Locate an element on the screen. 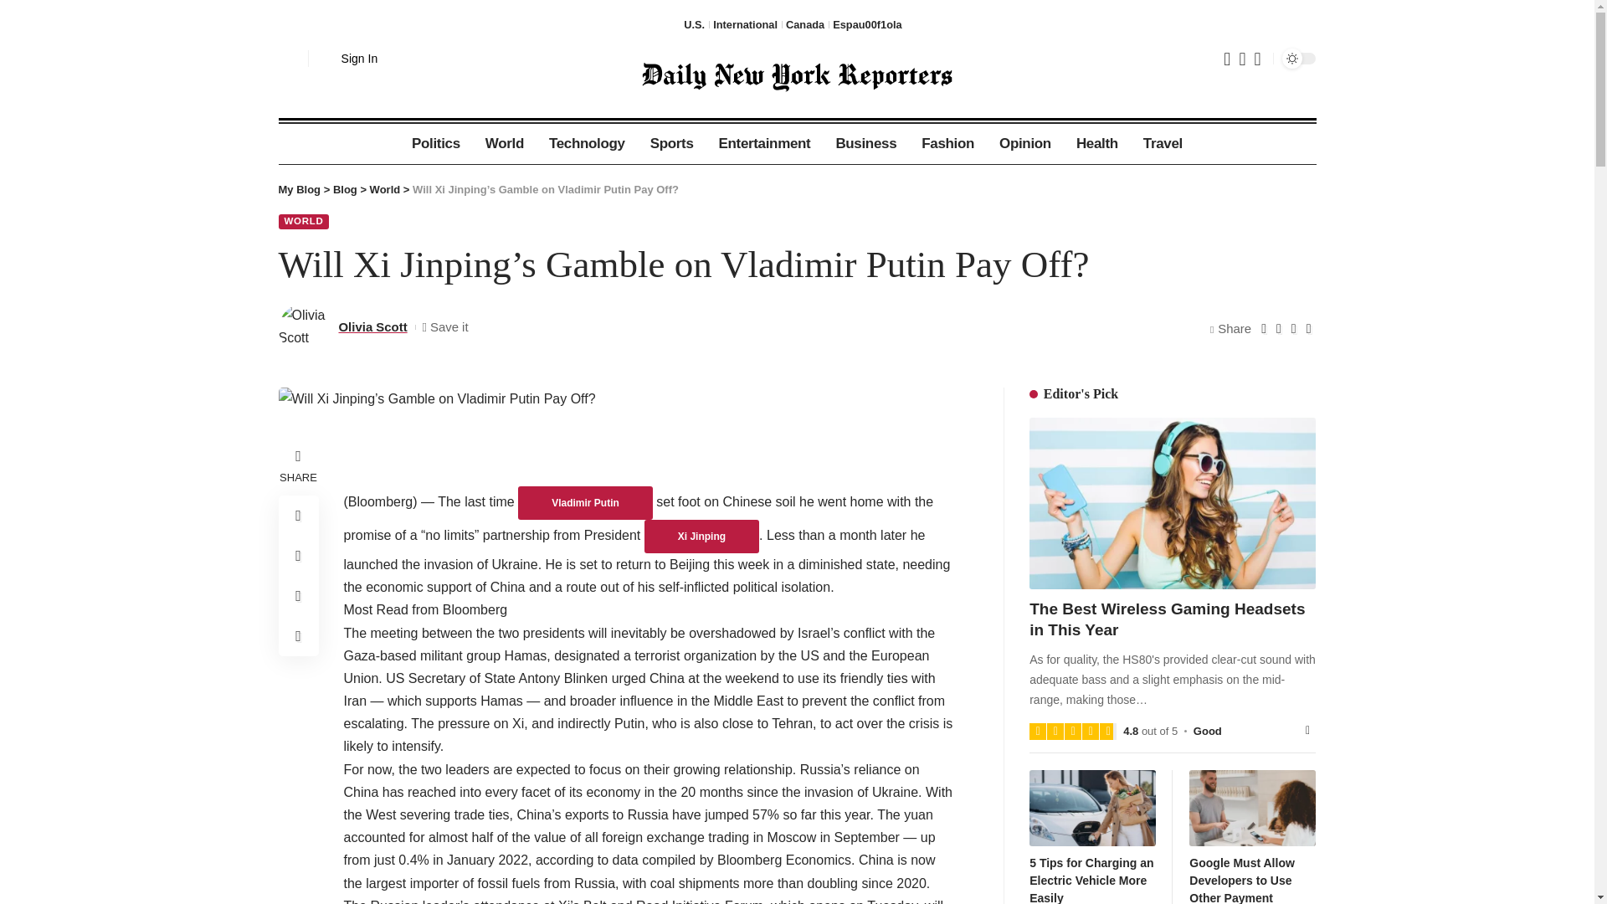 The height and width of the screenshot is (904, 1607). Espau00f1ola is located at coordinates (867, 24).